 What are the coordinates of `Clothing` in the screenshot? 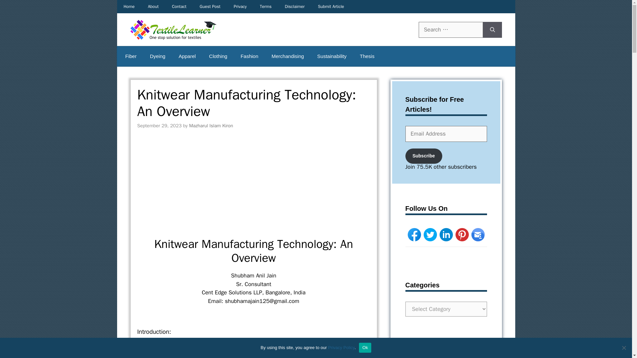 It's located at (218, 56).